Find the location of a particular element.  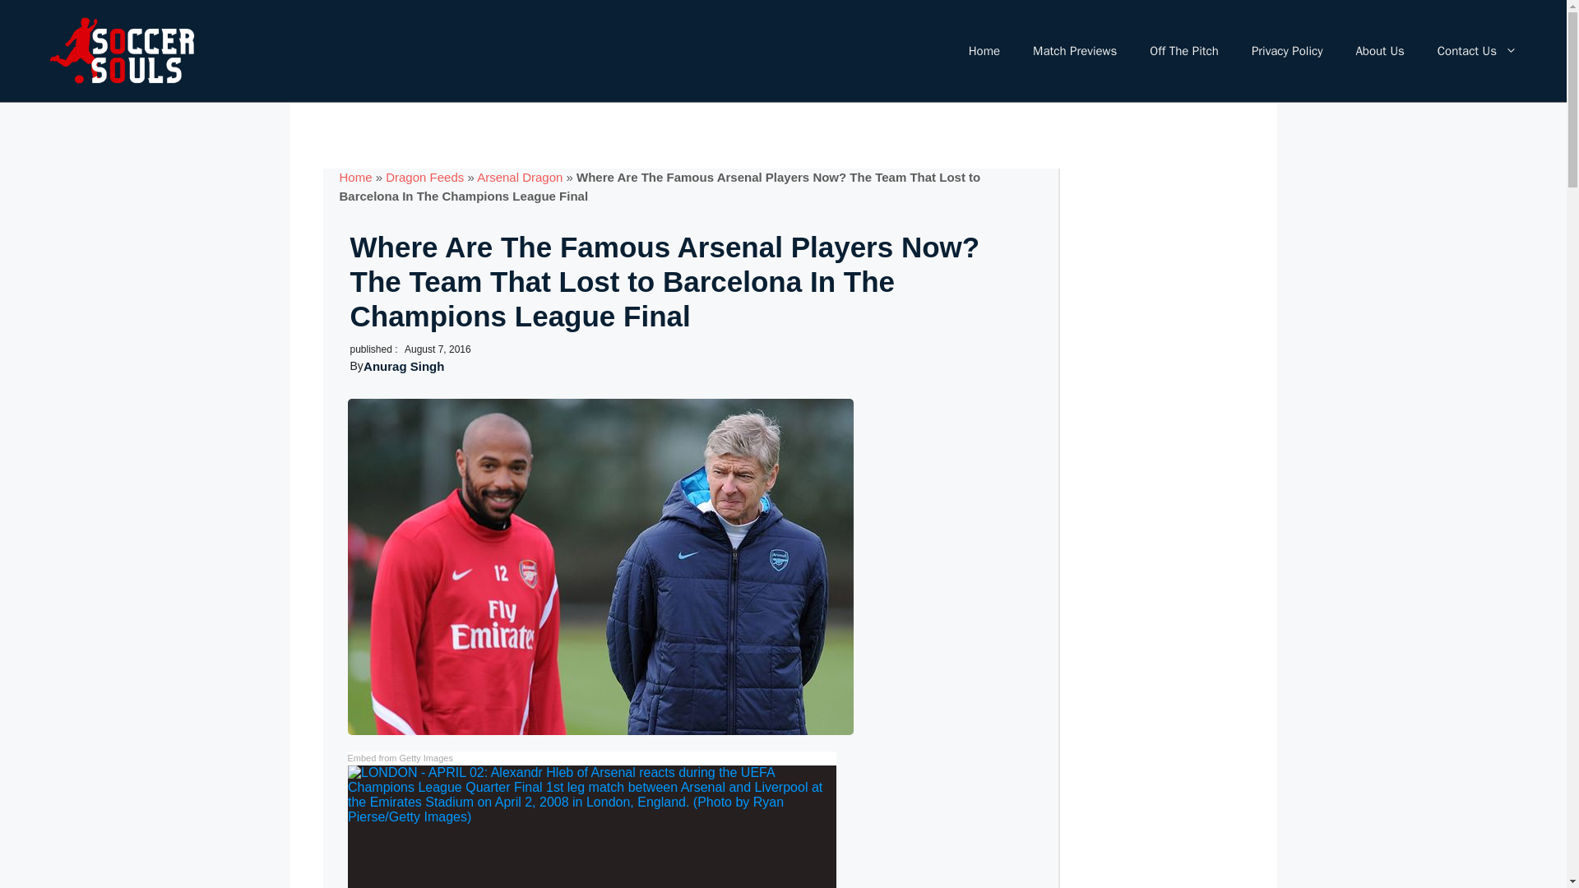

Anurag Singh is located at coordinates (403, 366).